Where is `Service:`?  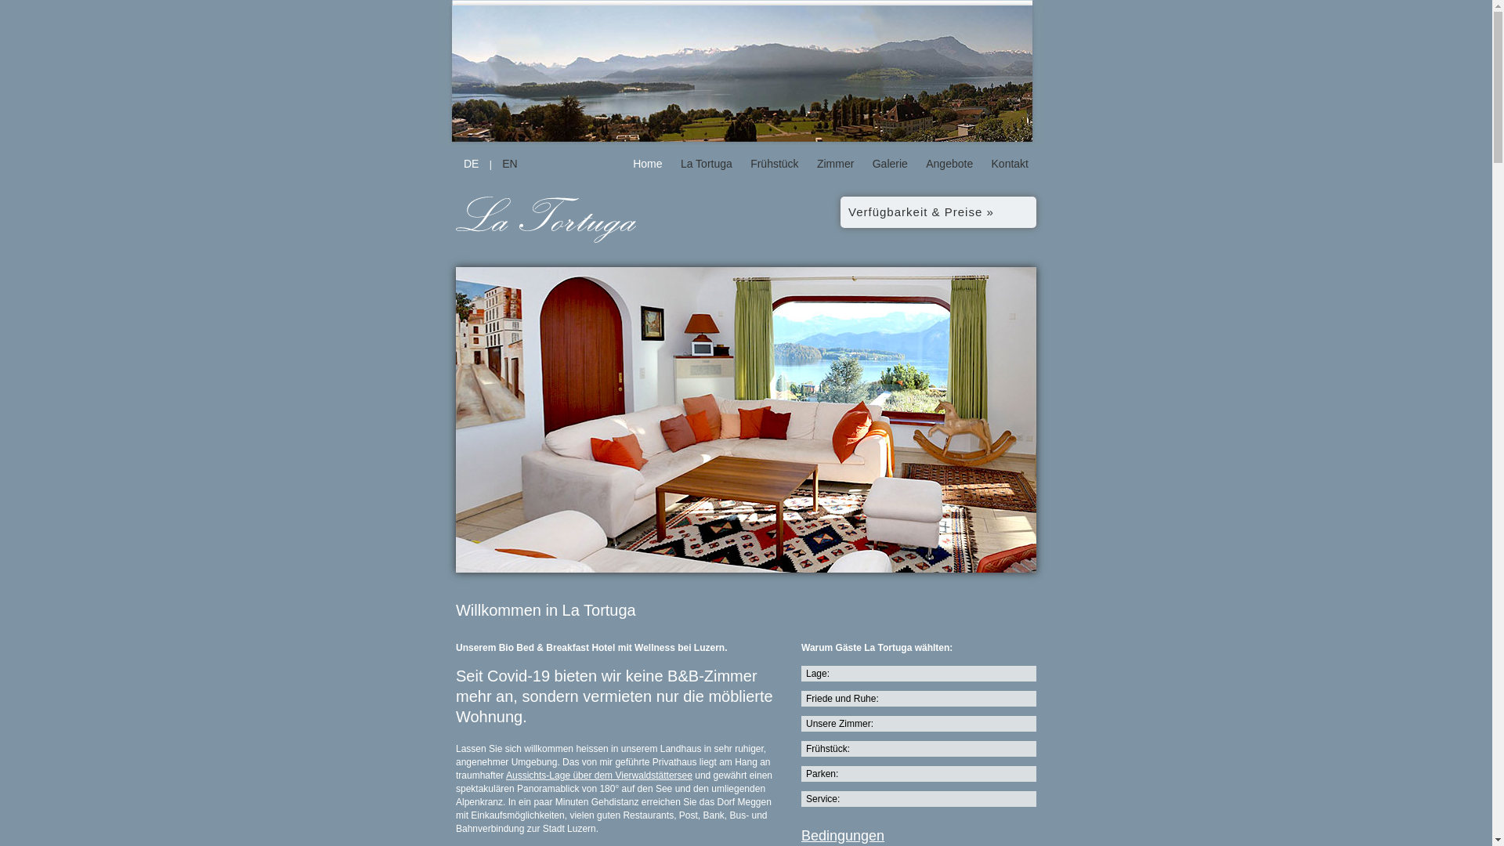 Service: is located at coordinates (919, 799).